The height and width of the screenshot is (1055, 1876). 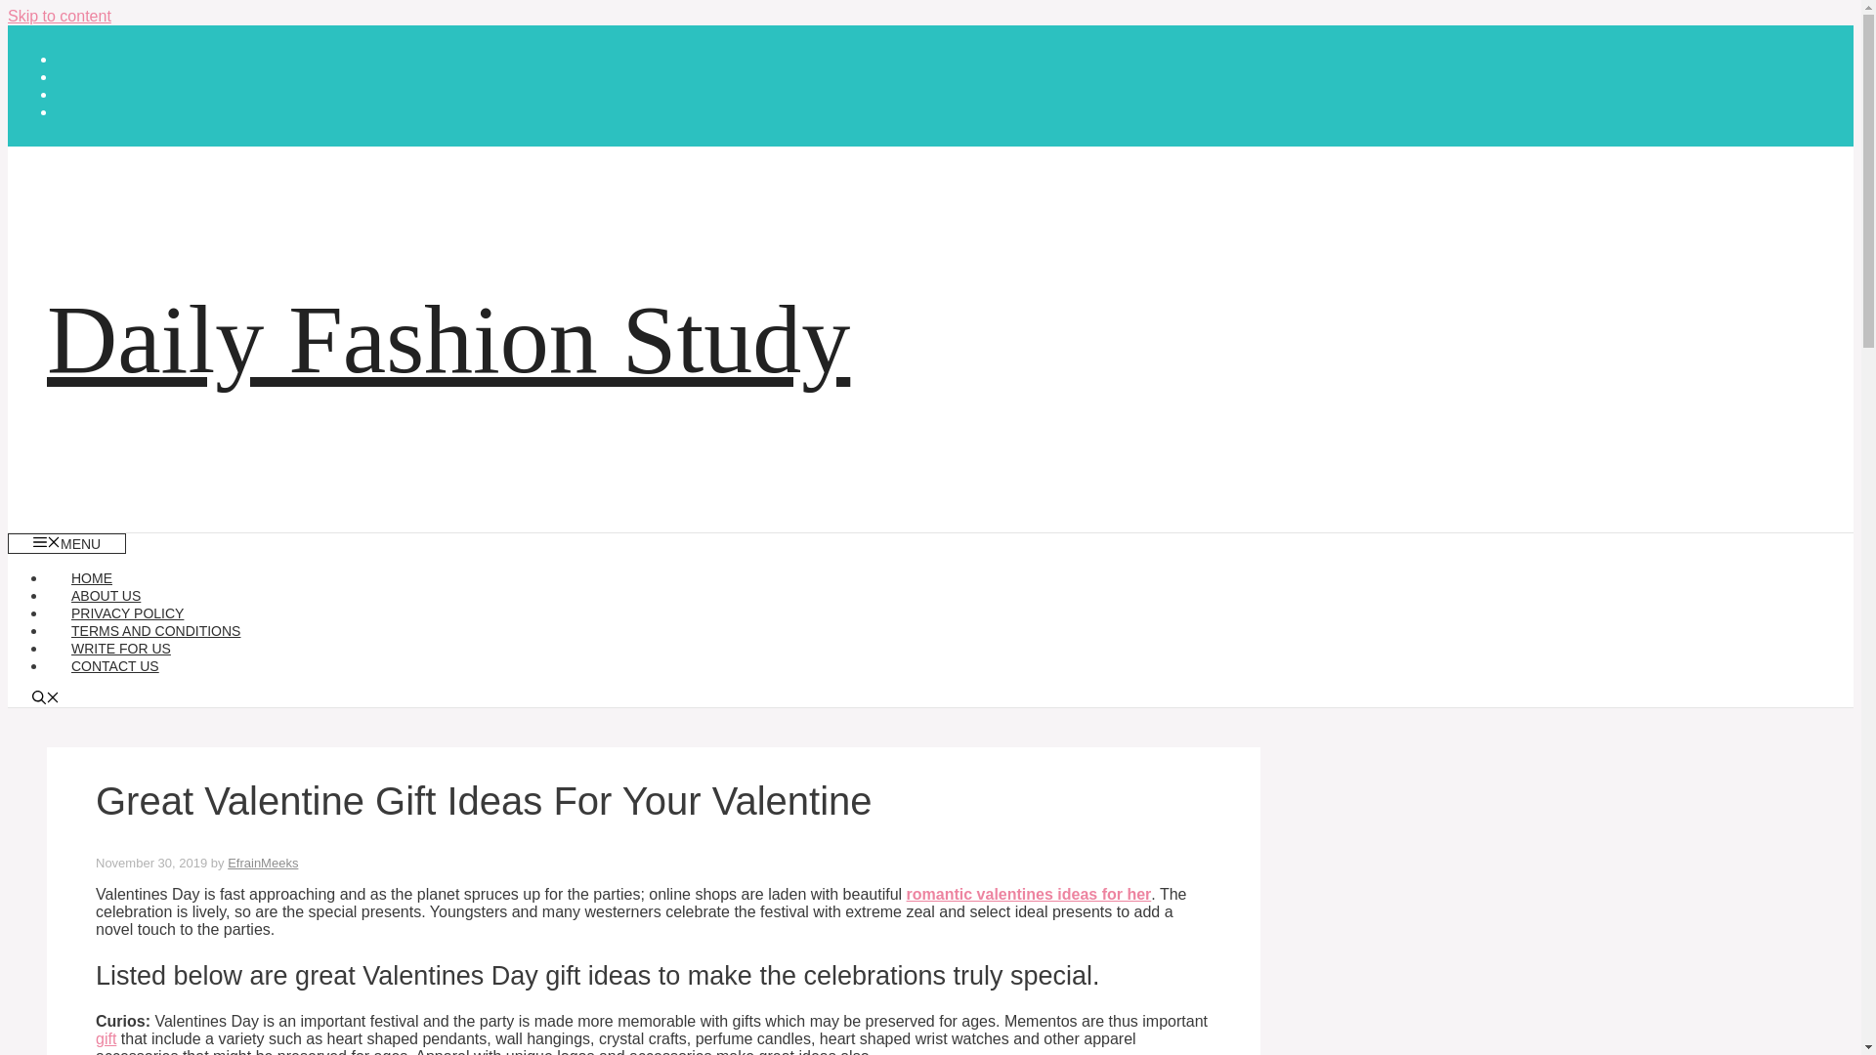 I want to click on View all posts by EfrainMeeks, so click(x=262, y=863).